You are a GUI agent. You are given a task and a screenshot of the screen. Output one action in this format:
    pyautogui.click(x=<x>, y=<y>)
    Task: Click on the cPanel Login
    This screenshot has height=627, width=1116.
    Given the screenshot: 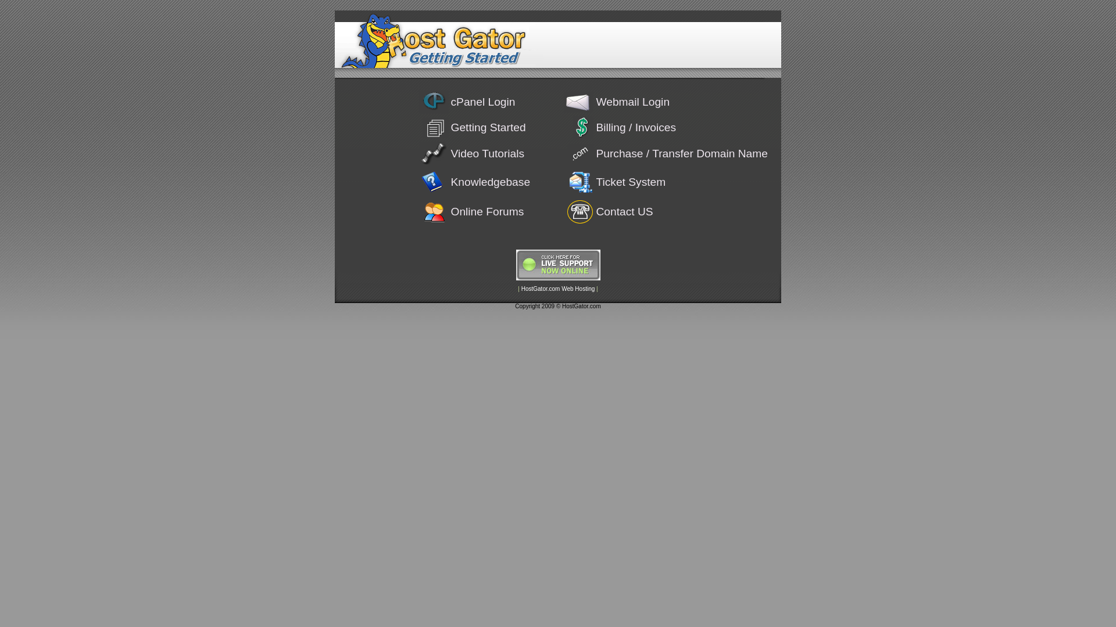 What is the action you would take?
    pyautogui.click(x=484, y=102)
    